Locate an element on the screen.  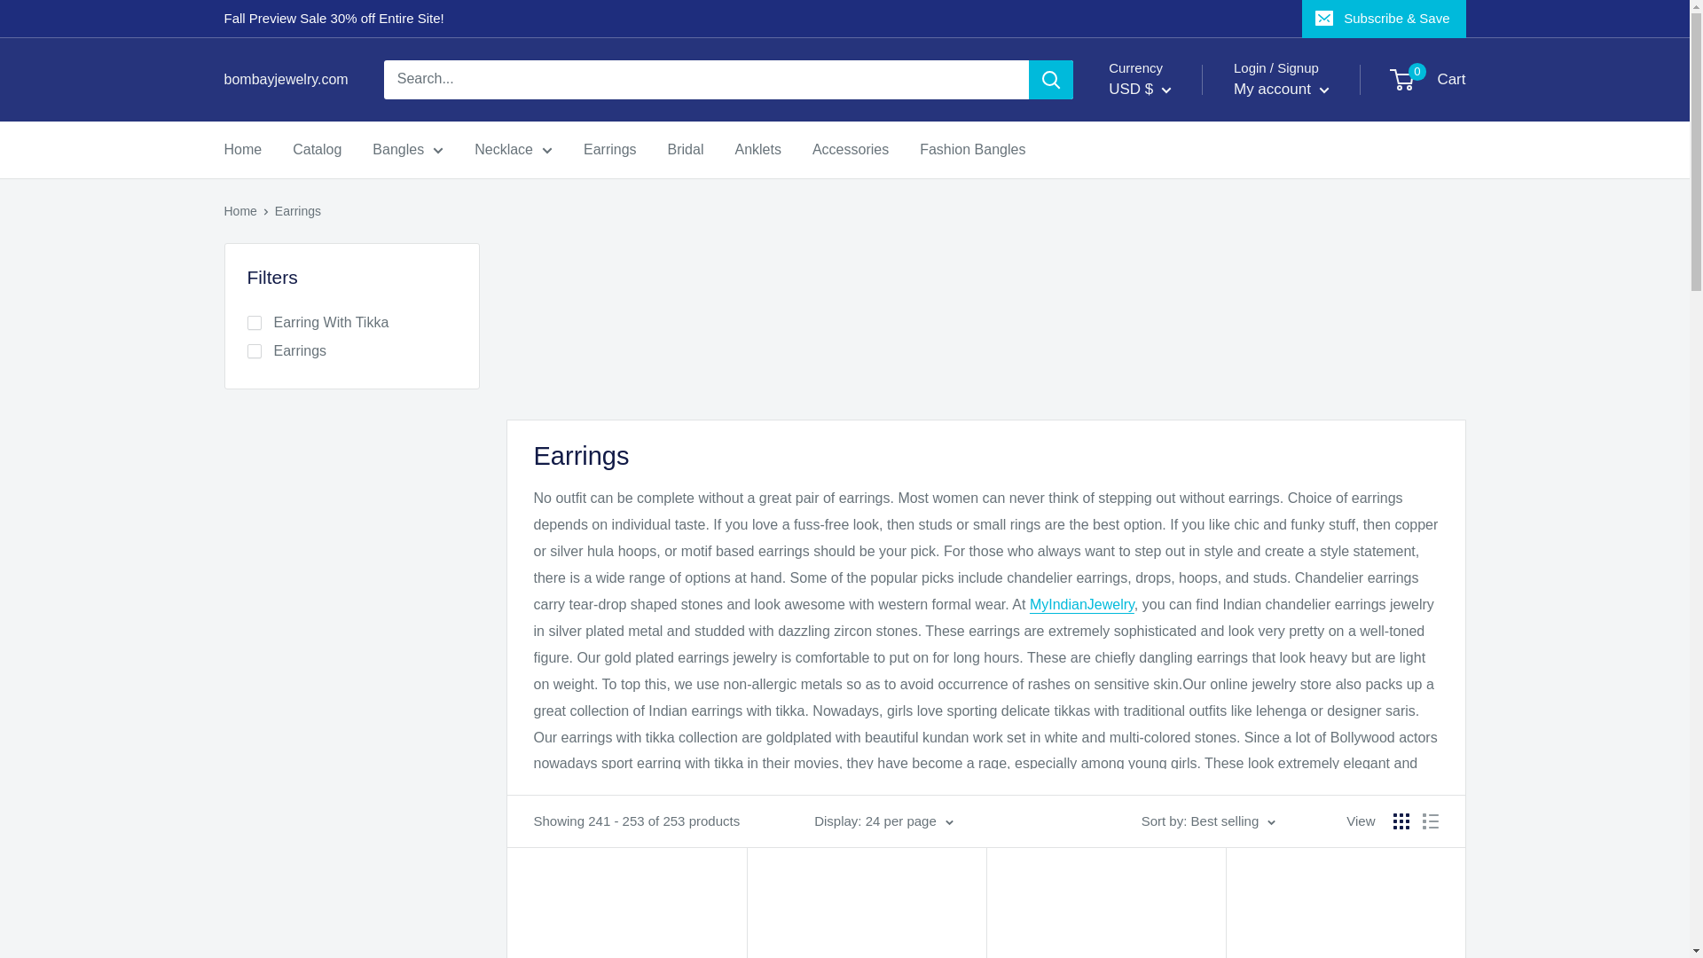
on is located at coordinates (254, 323).